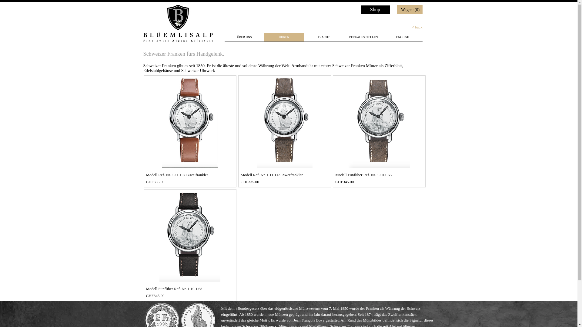  I want to click on < back, so click(404, 27).